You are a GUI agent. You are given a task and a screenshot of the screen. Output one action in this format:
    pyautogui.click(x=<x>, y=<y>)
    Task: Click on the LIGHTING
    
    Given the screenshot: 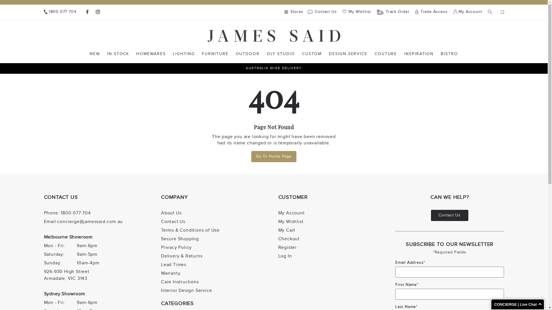 What is the action you would take?
    pyautogui.click(x=184, y=54)
    